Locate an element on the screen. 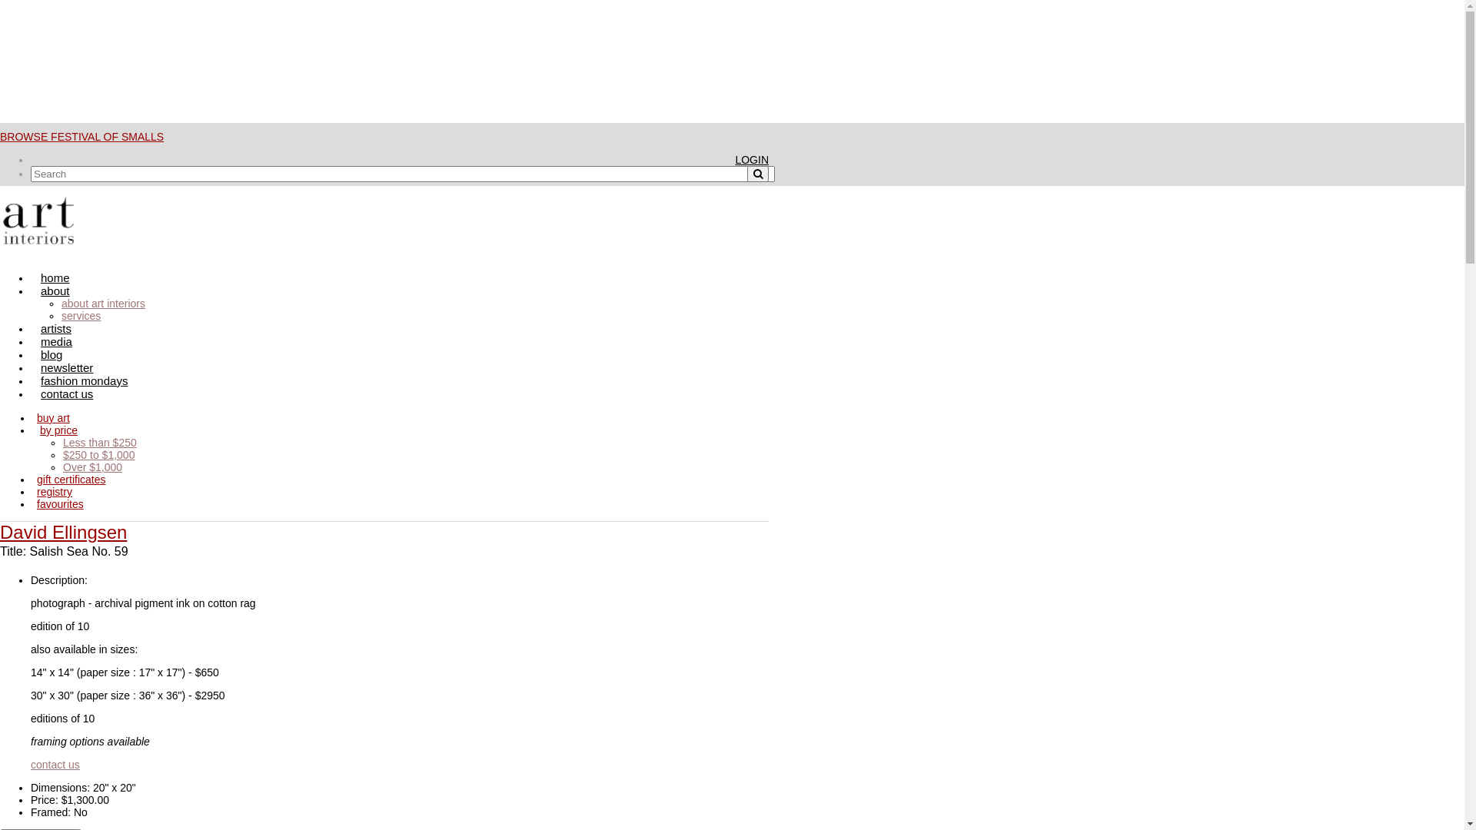  newsletter is located at coordinates (67, 367).